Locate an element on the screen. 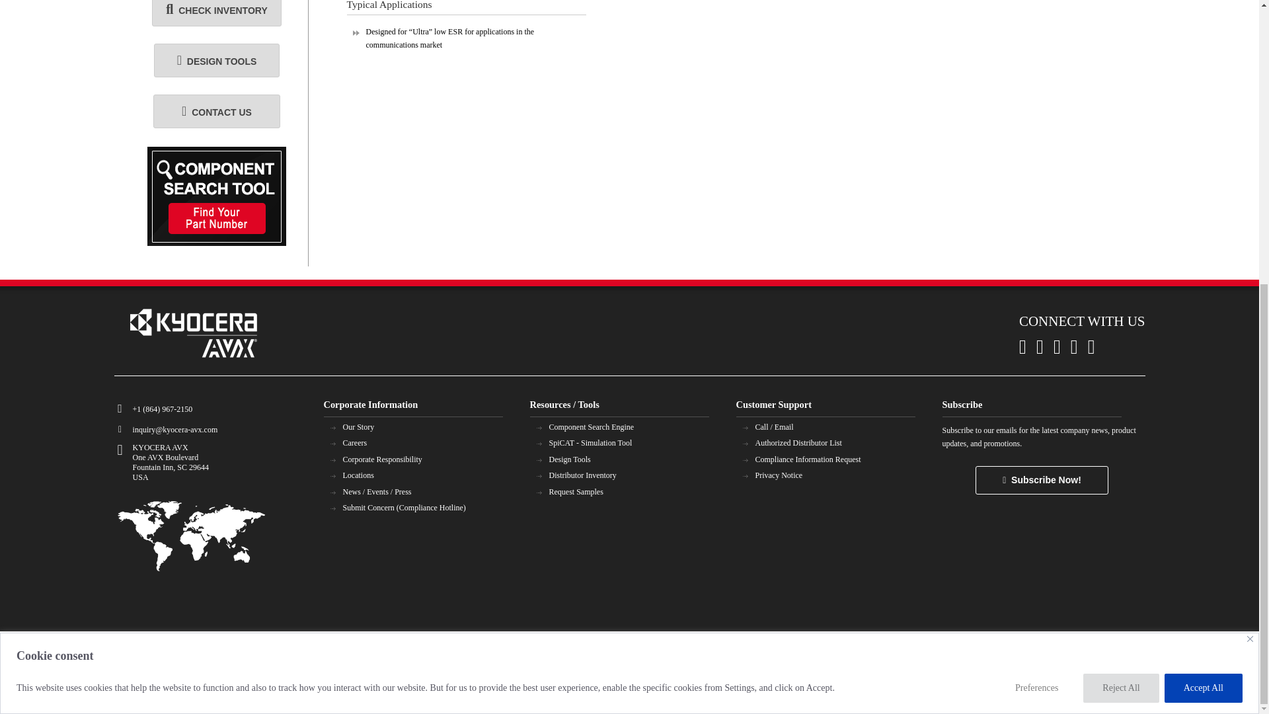  Newsletter Sign-Up is located at coordinates (1042, 480).